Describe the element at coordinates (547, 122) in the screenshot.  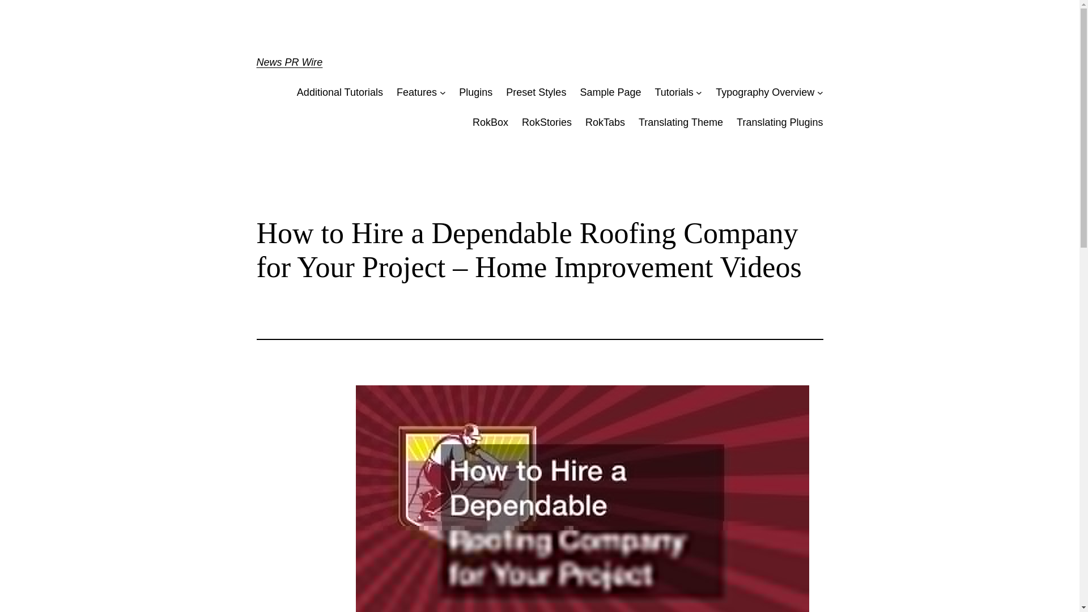
I see `RokStories` at that location.